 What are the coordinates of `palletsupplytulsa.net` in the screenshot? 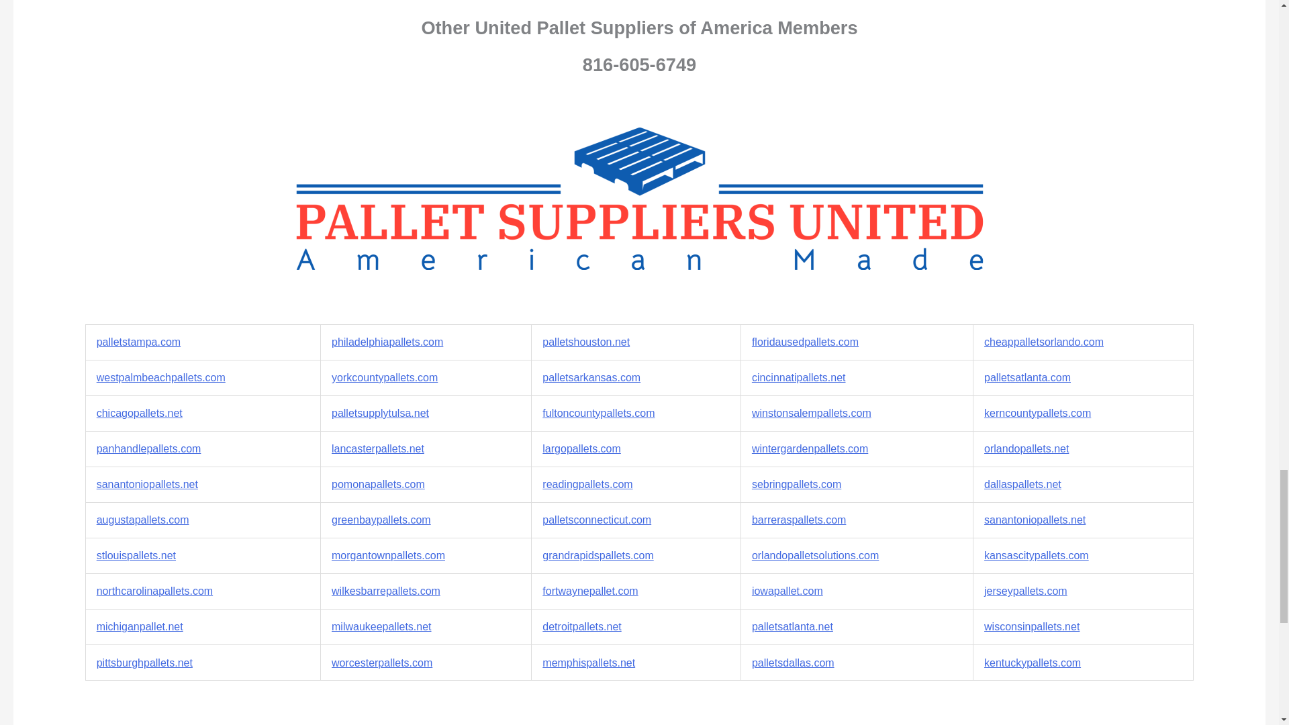 It's located at (380, 413).